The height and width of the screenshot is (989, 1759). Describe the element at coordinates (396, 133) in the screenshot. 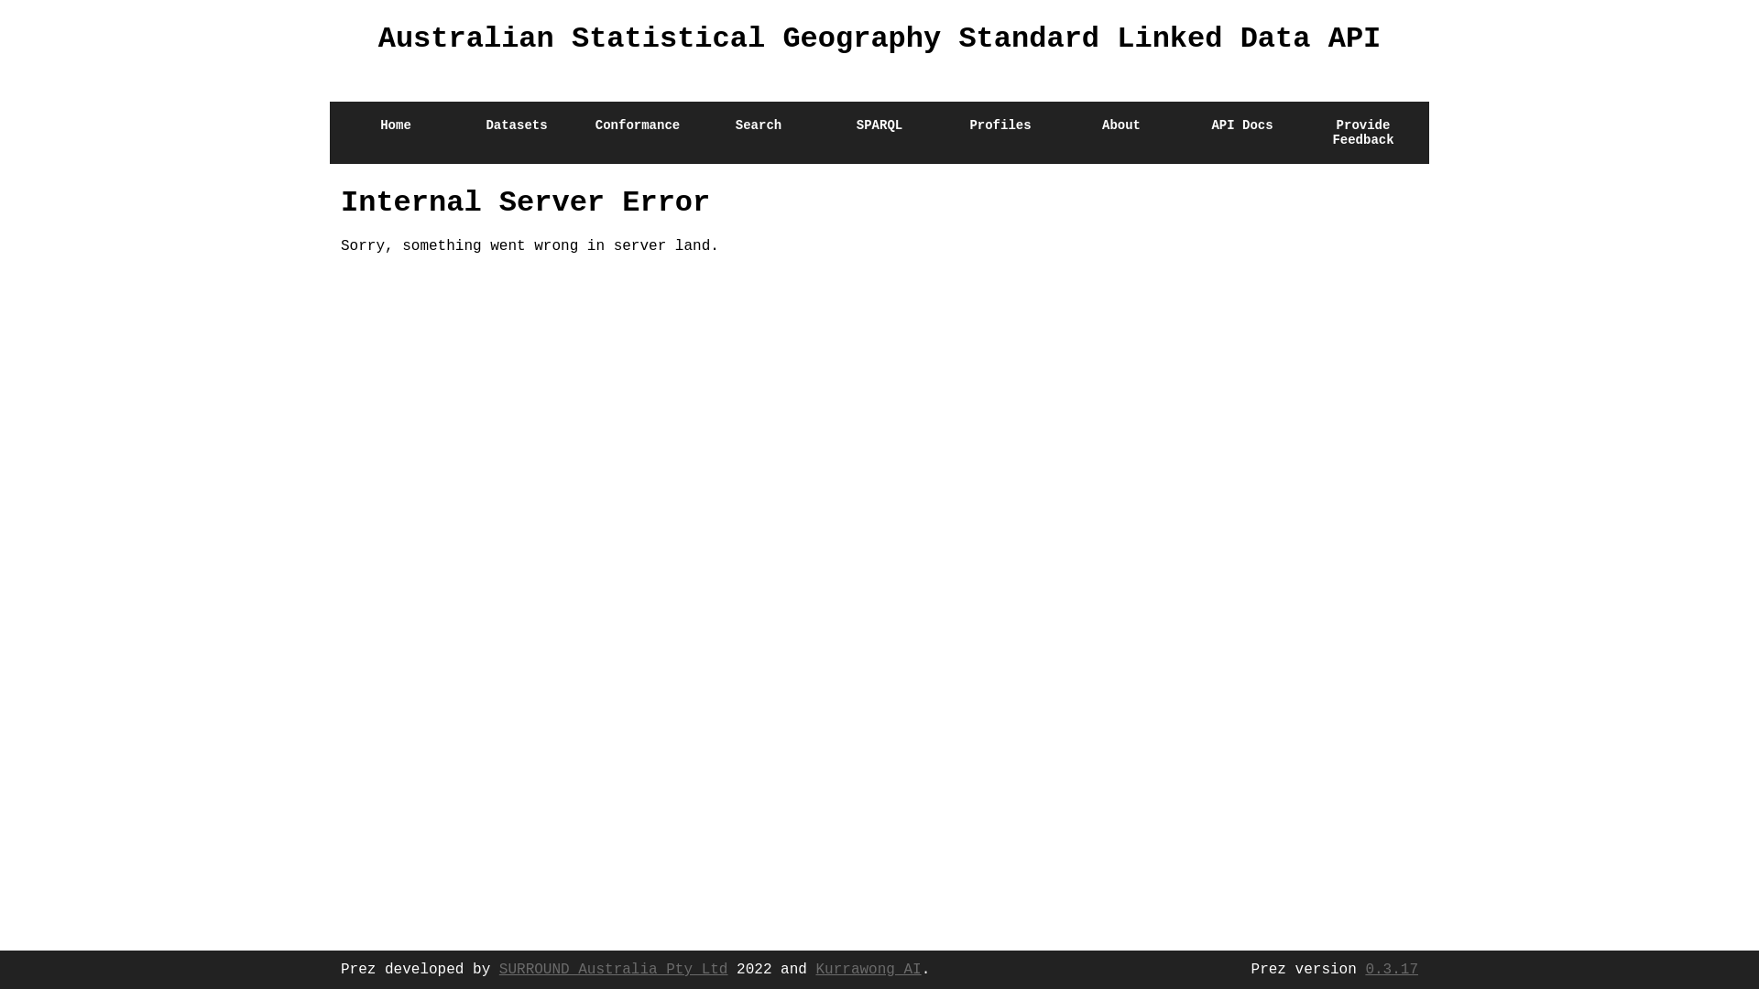

I see `Home` at that location.